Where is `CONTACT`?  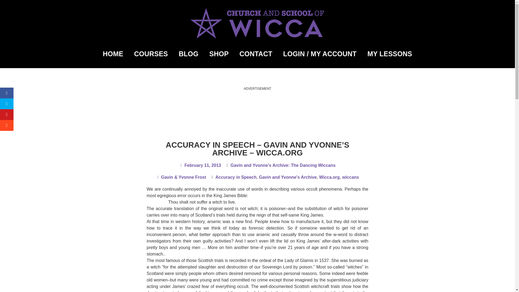
CONTACT is located at coordinates (256, 54).